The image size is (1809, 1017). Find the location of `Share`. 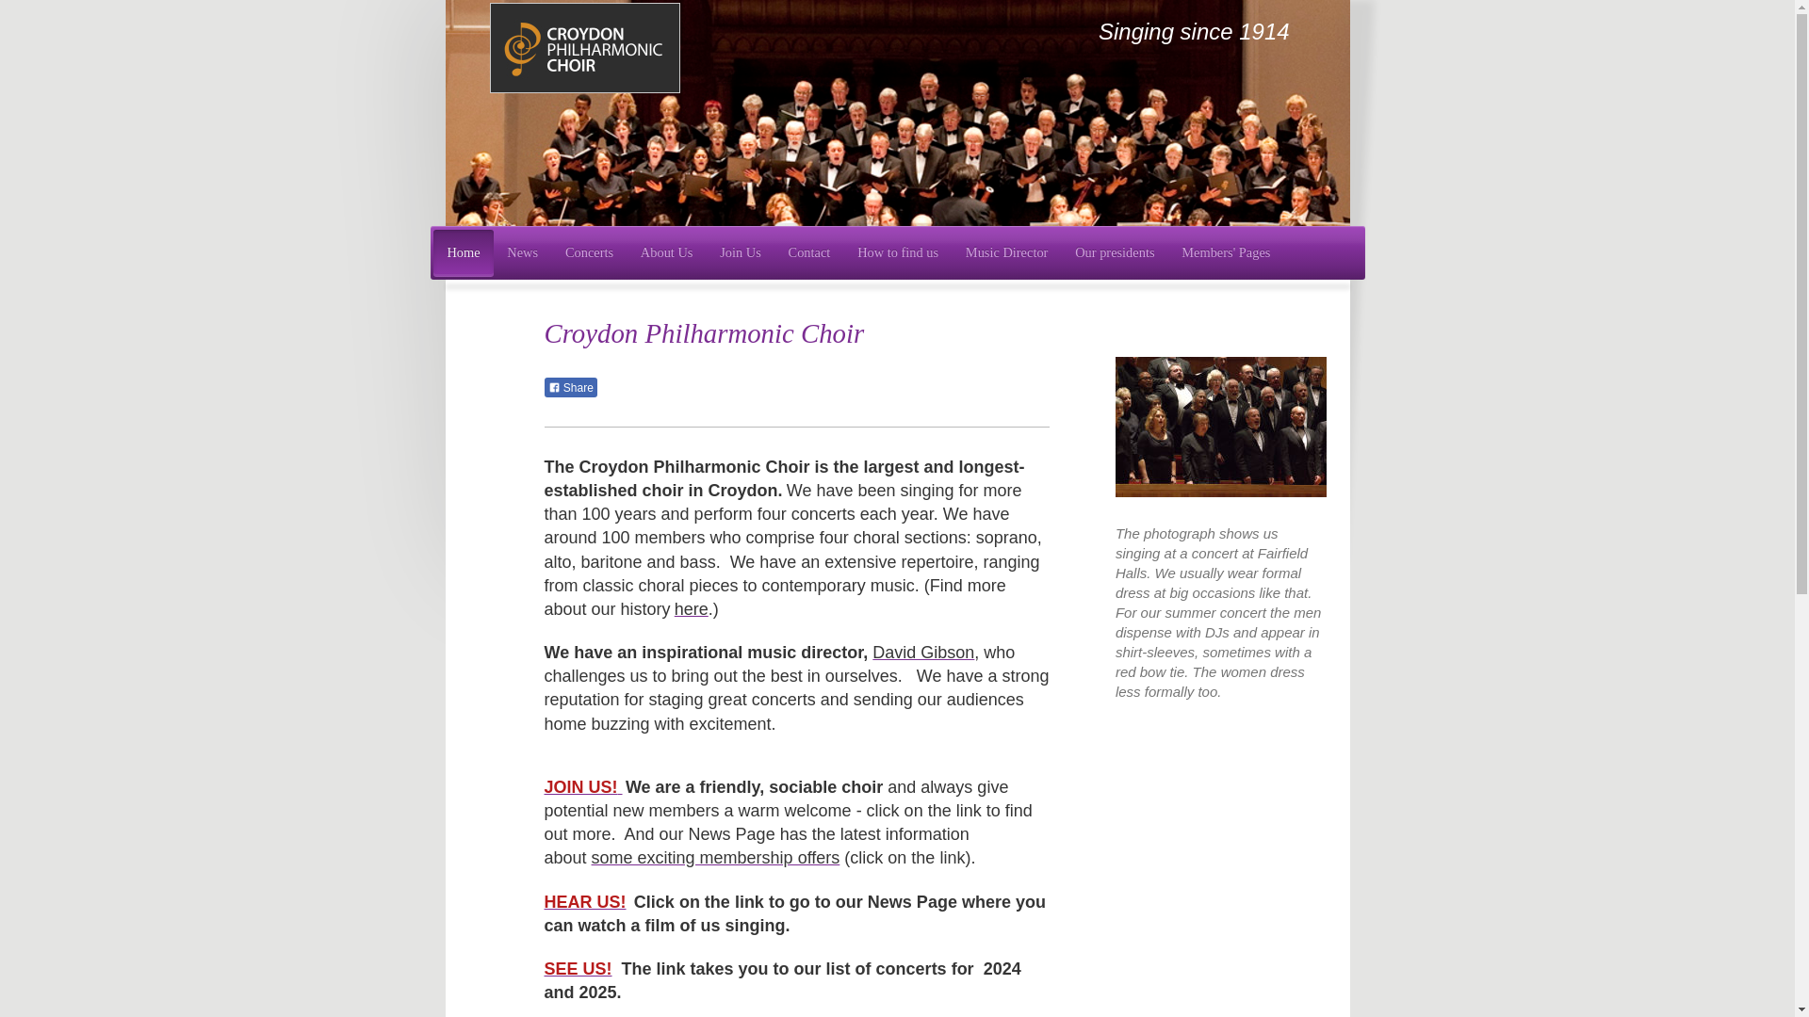

Share is located at coordinates (570, 387).